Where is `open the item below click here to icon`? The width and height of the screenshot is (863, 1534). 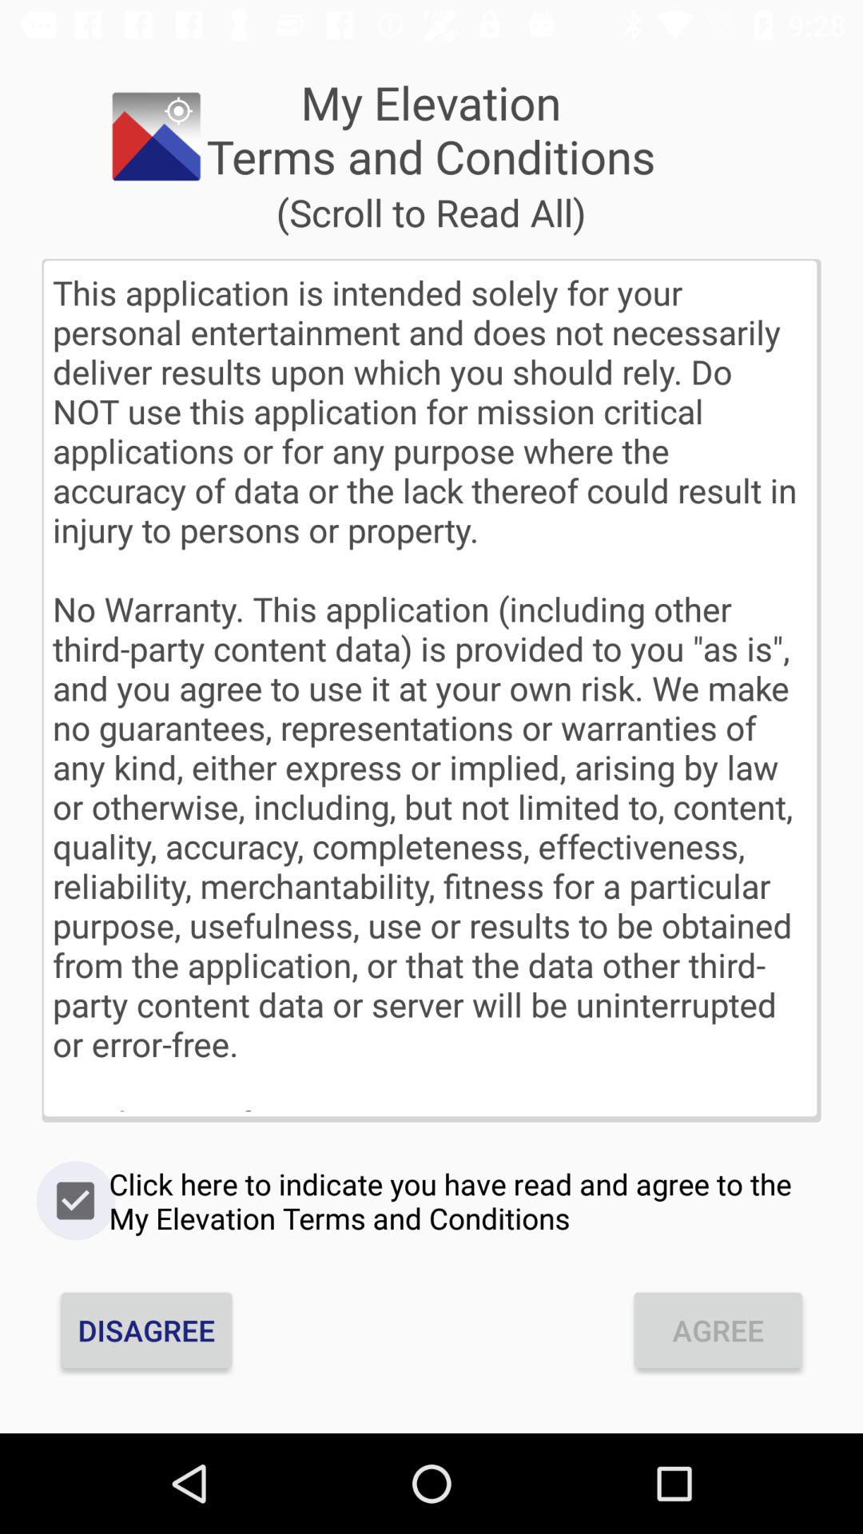
open the item below click here to icon is located at coordinates (146, 1329).